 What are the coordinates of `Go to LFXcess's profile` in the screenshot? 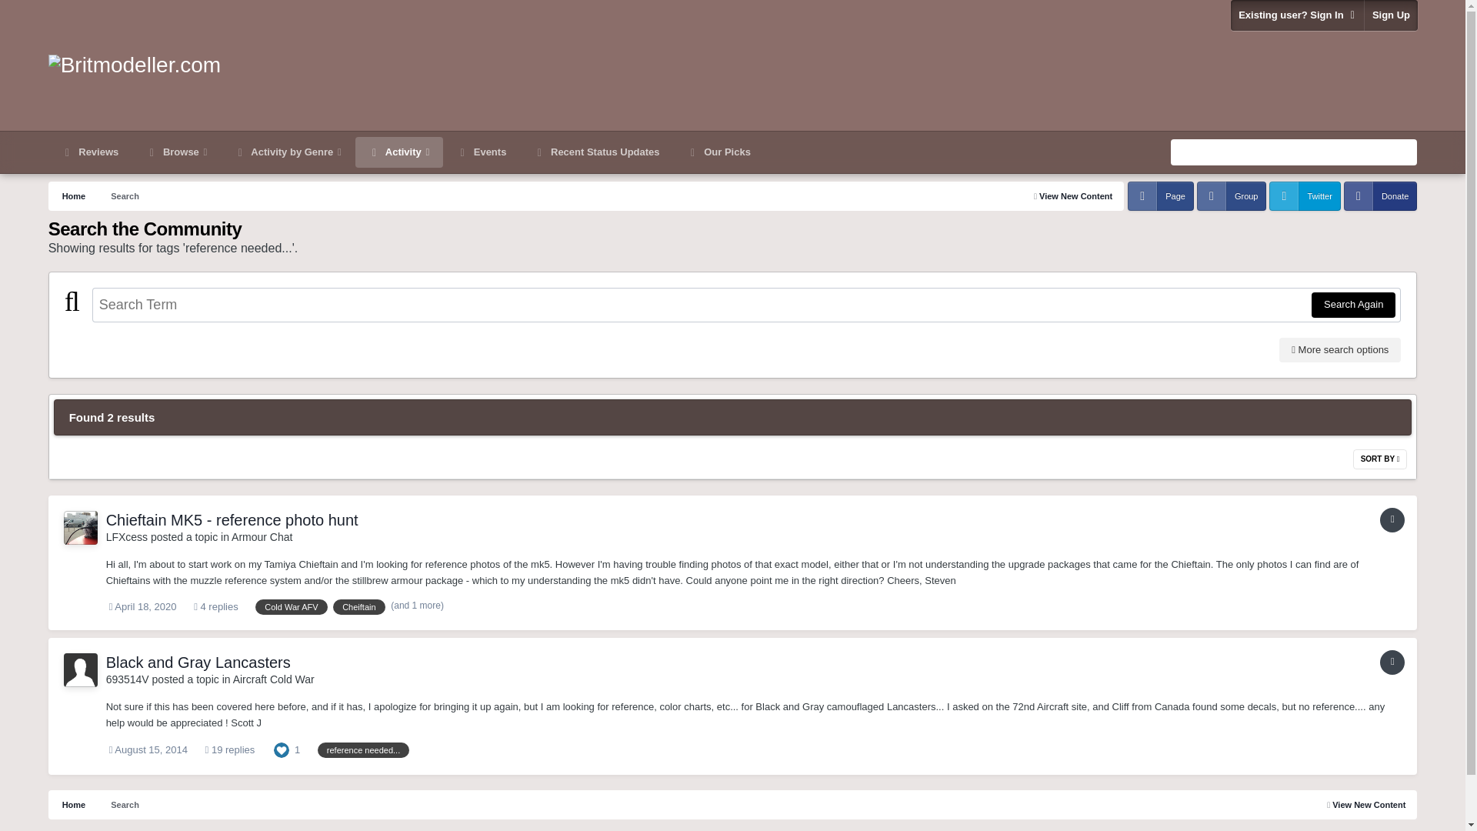 It's located at (80, 528).